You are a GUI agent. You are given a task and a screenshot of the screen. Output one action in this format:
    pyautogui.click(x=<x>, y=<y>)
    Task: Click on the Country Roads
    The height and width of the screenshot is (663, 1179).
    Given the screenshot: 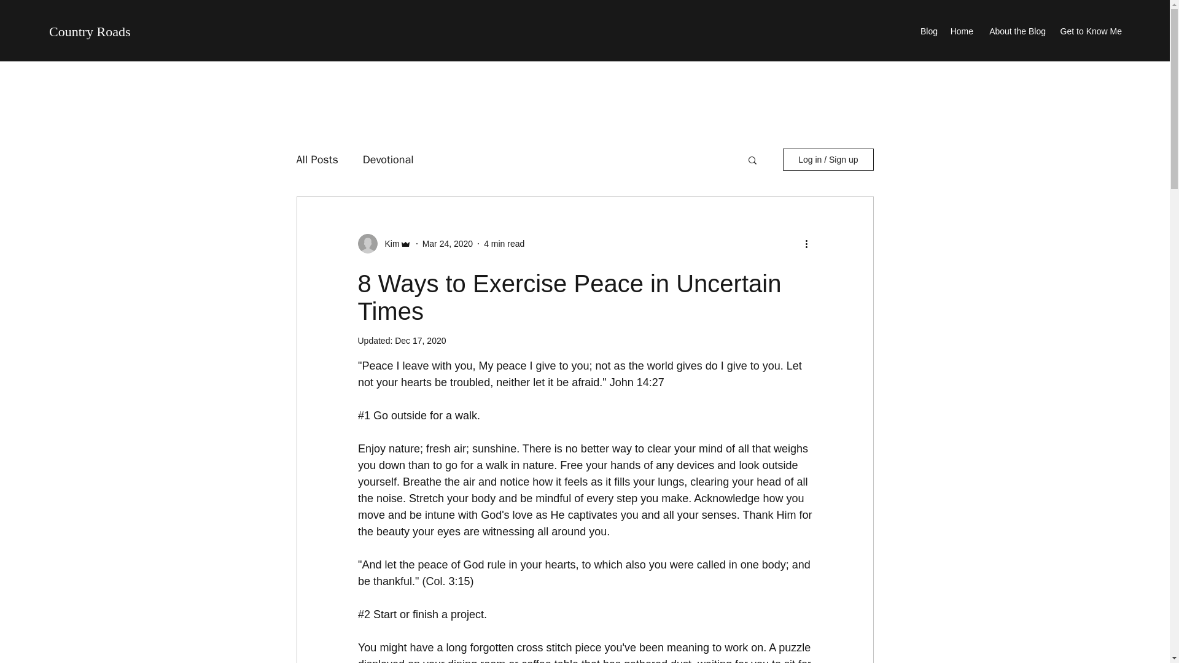 What is the action you would take?
    pyautogui.click(x=90, y=31)
    